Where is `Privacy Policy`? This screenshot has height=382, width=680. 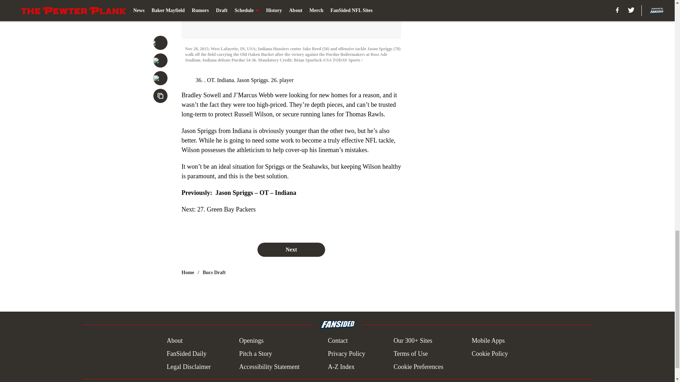 Privacy Policy is located at coordinates (346, 354).